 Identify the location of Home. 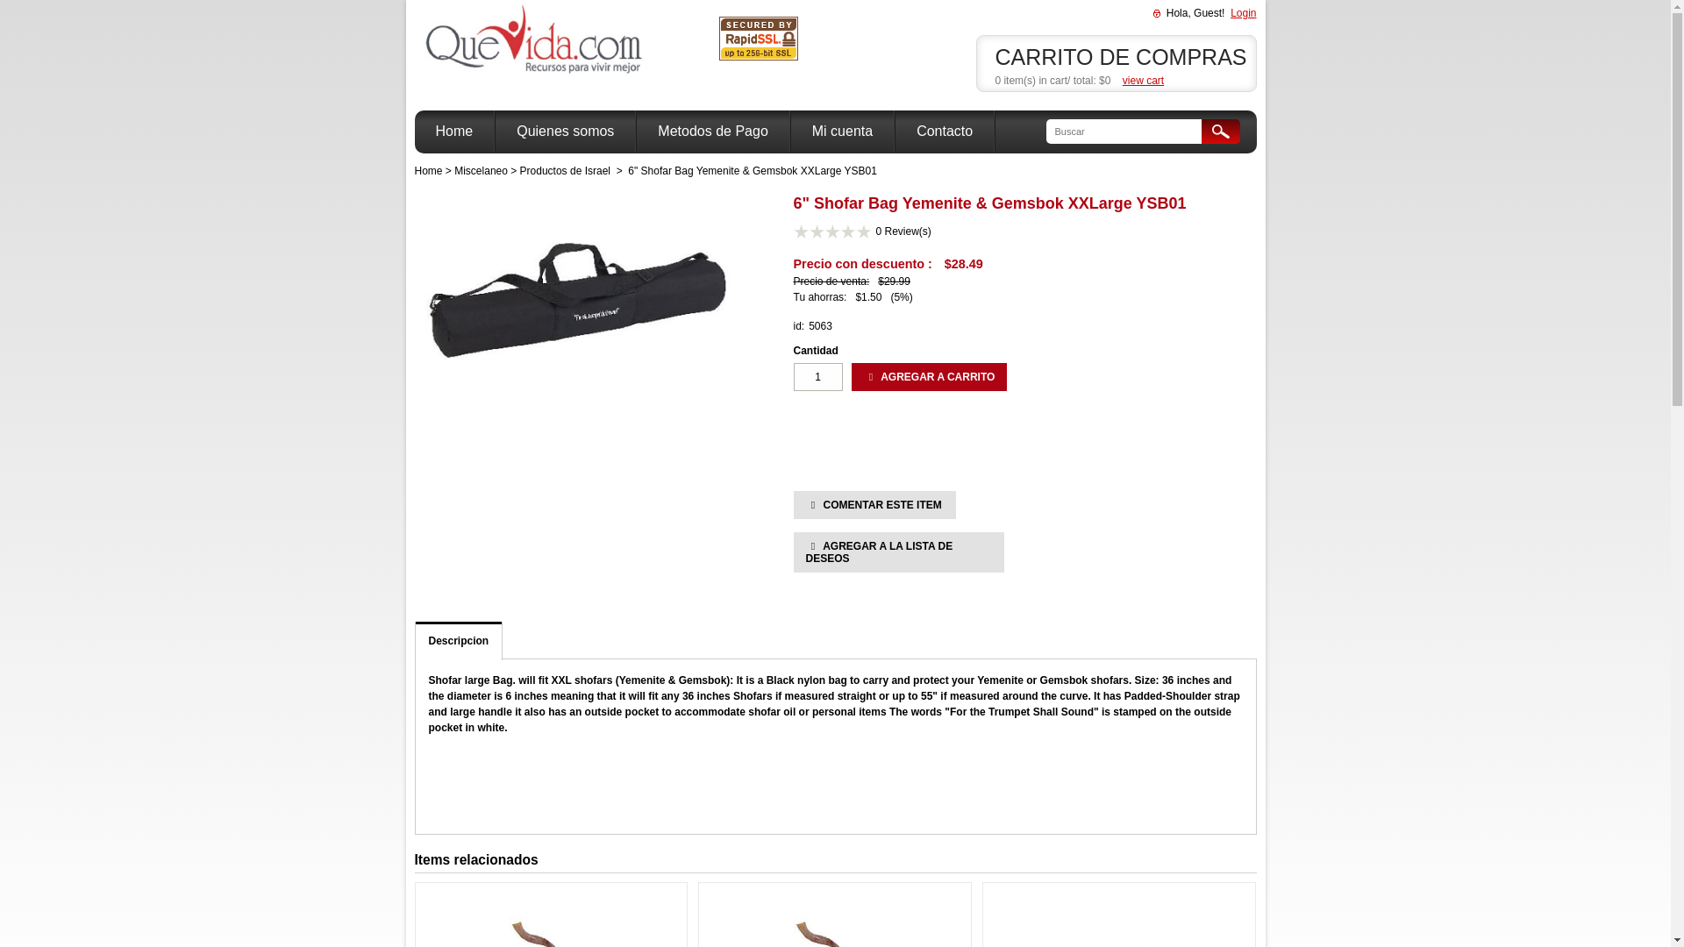
(453, 131).